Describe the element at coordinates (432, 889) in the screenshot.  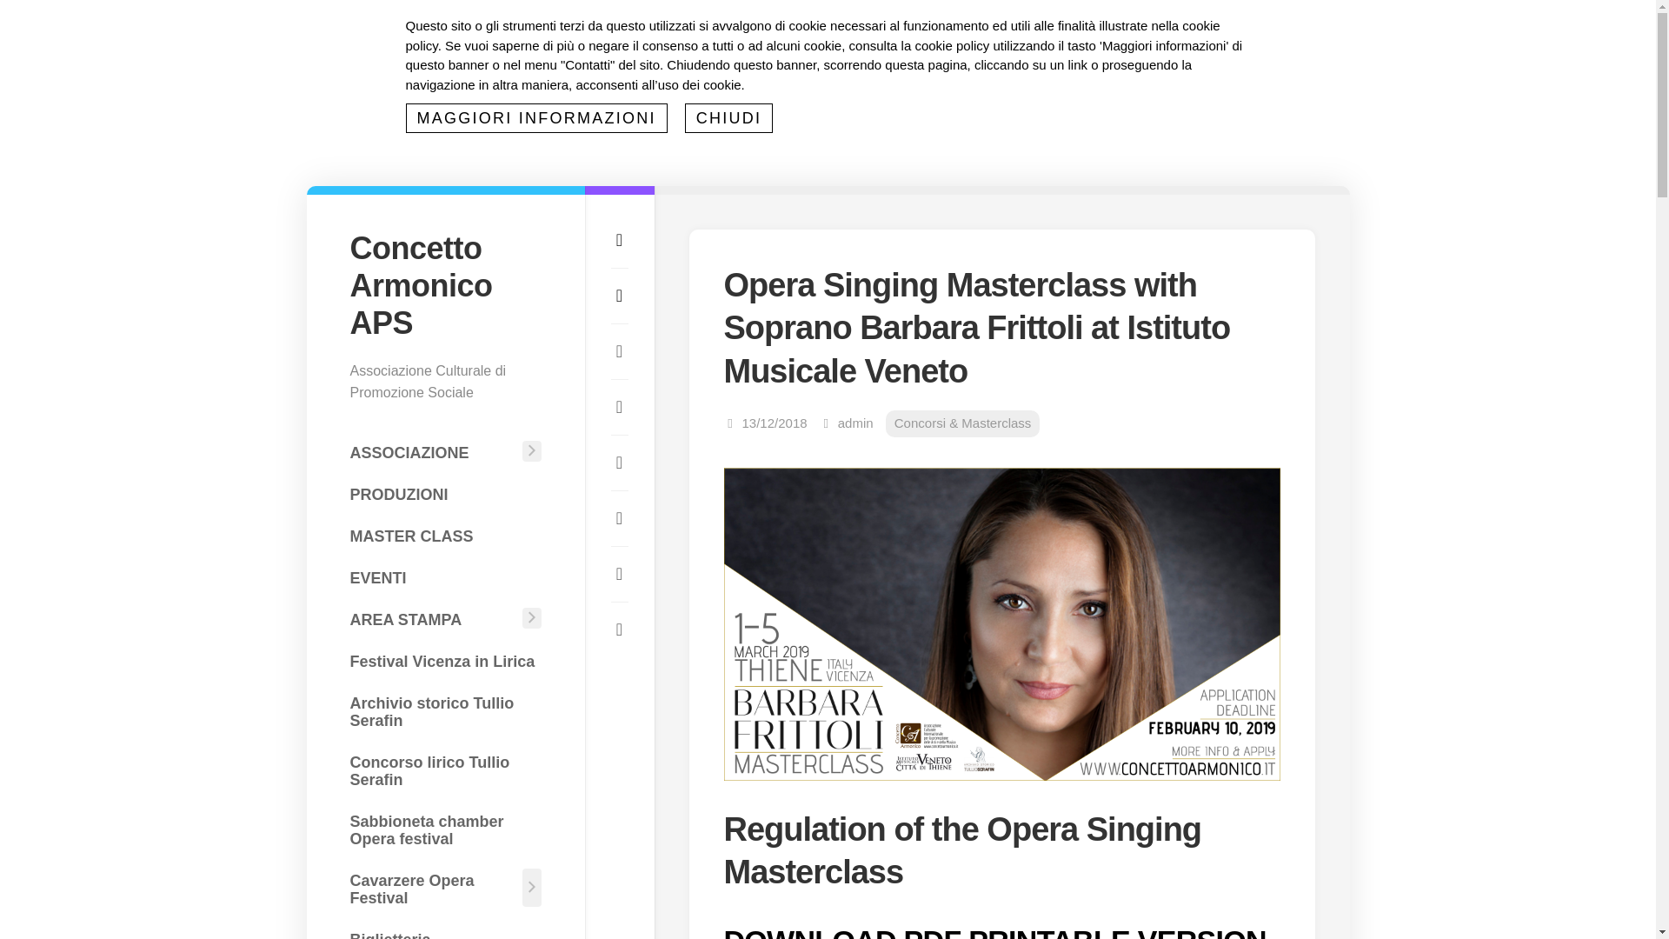
I see `Cavarzere Opera Festival` at that location.